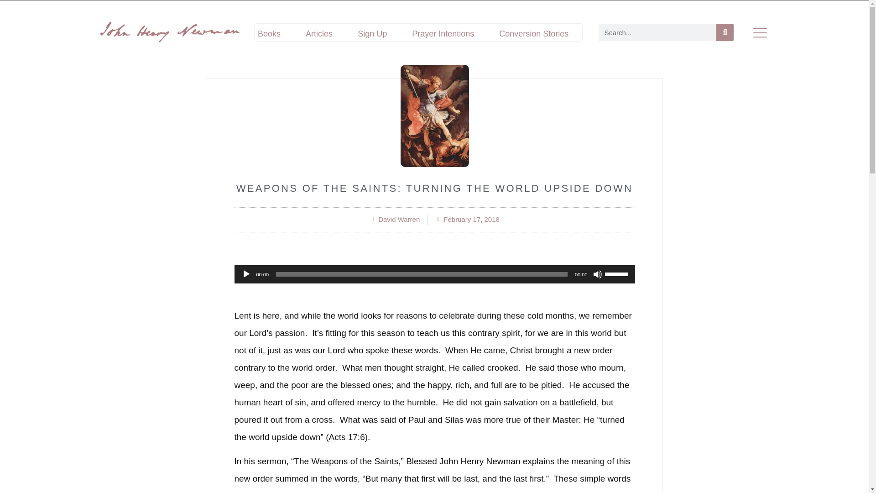  I want to click on About Newman, so click(297, 46).